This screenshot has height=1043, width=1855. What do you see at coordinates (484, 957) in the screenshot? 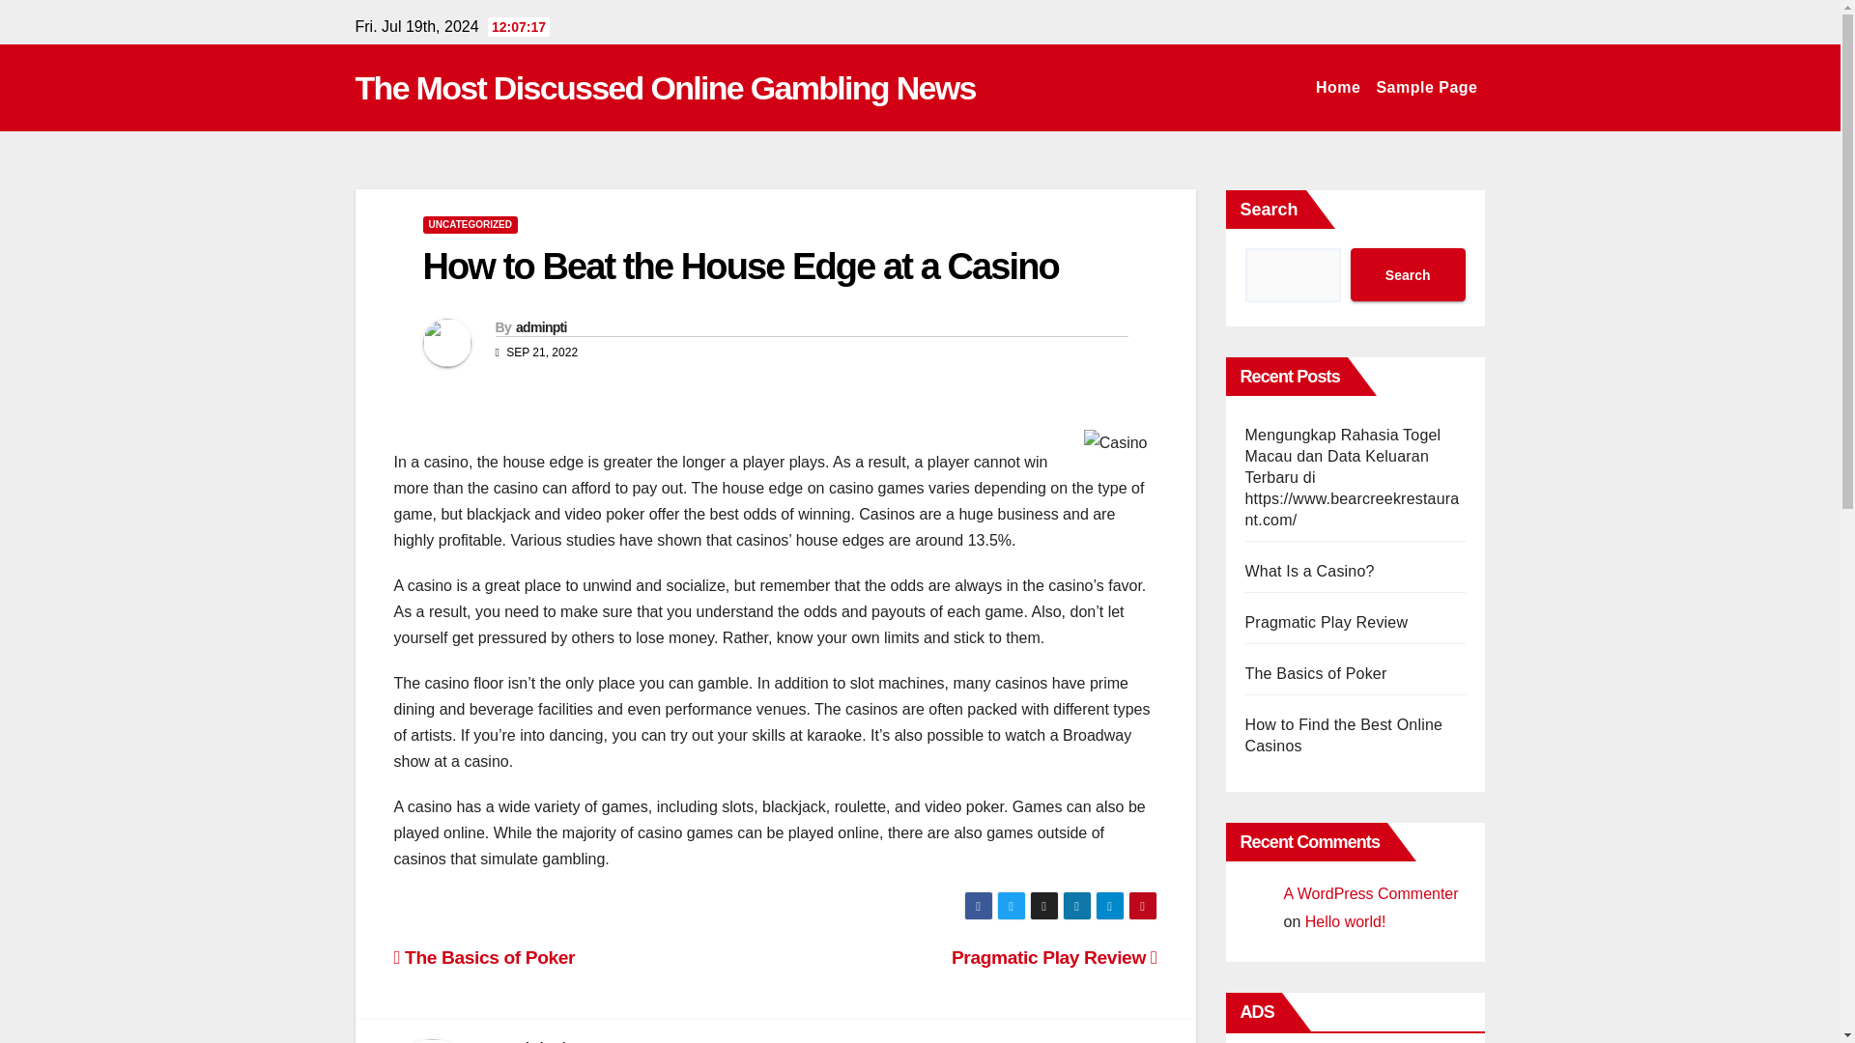
I see `The Basics of Poker` at bounding box center [484, 957].